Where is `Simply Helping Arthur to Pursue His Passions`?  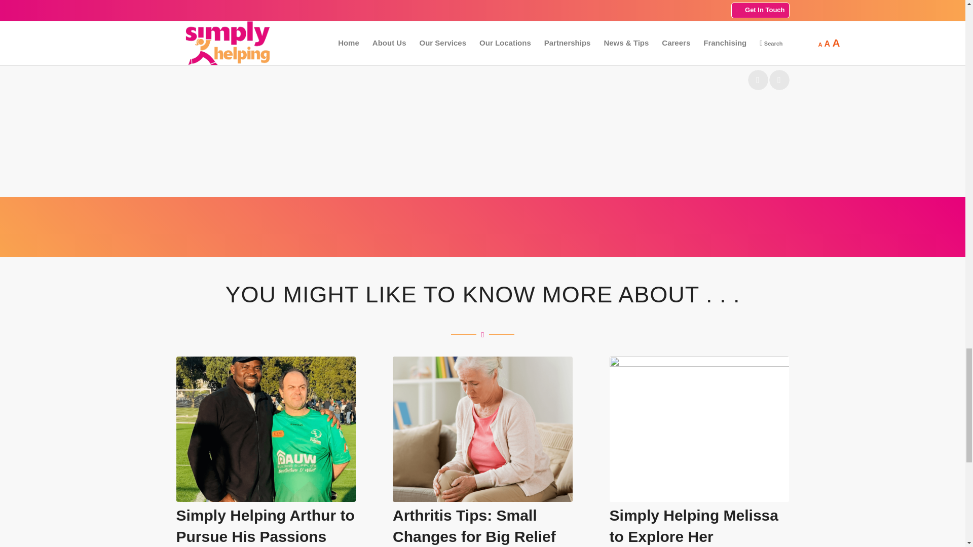 Simply Helping Arthur to Pursue His Passions is located at coordinates (266, 525).